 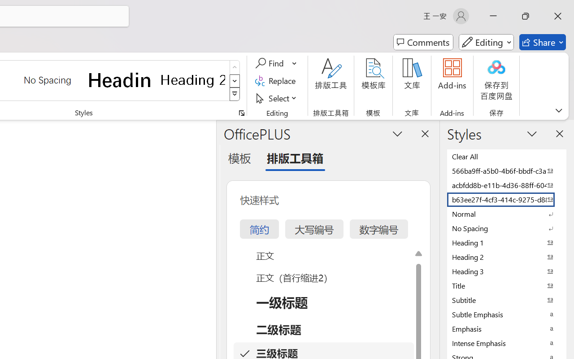 What do you see at coordinates (507, 156) in the screenshot?
I see `Clear All` at bounding box center [507, 156].